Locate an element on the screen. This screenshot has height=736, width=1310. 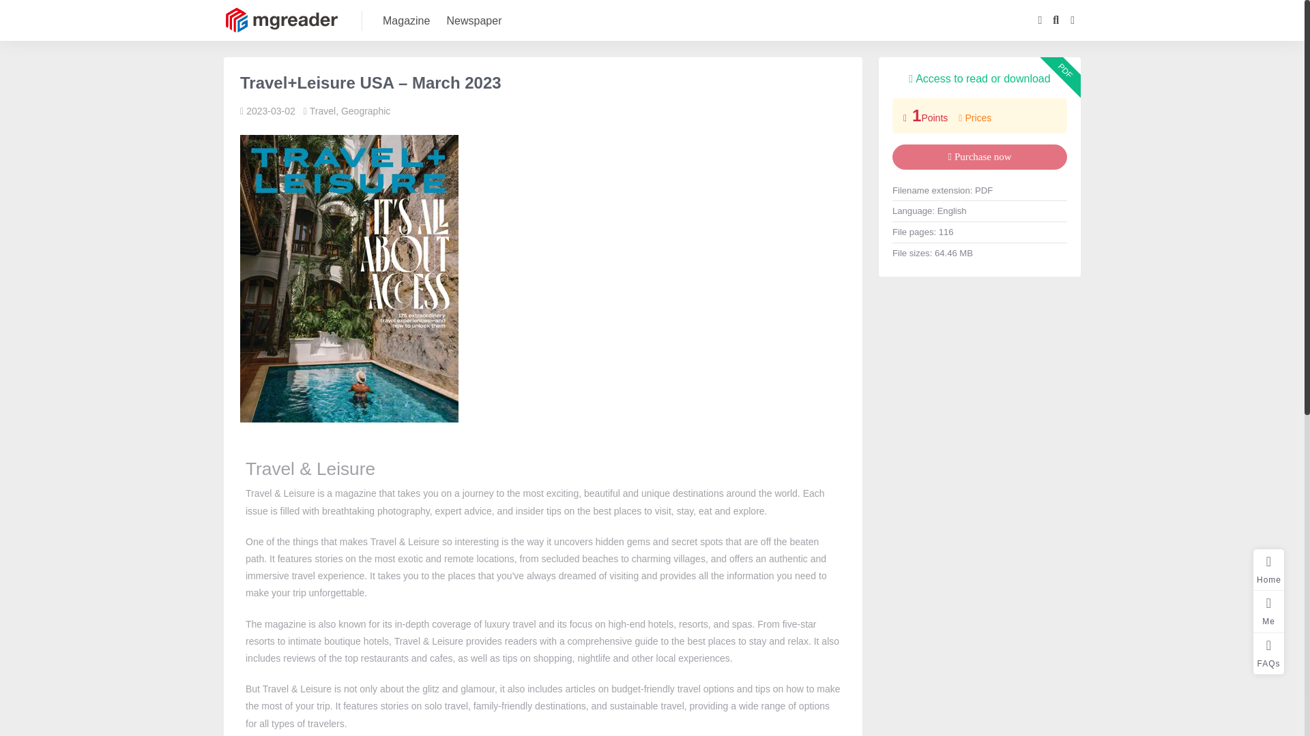
Purchase now is located at coordinates (980, 157).